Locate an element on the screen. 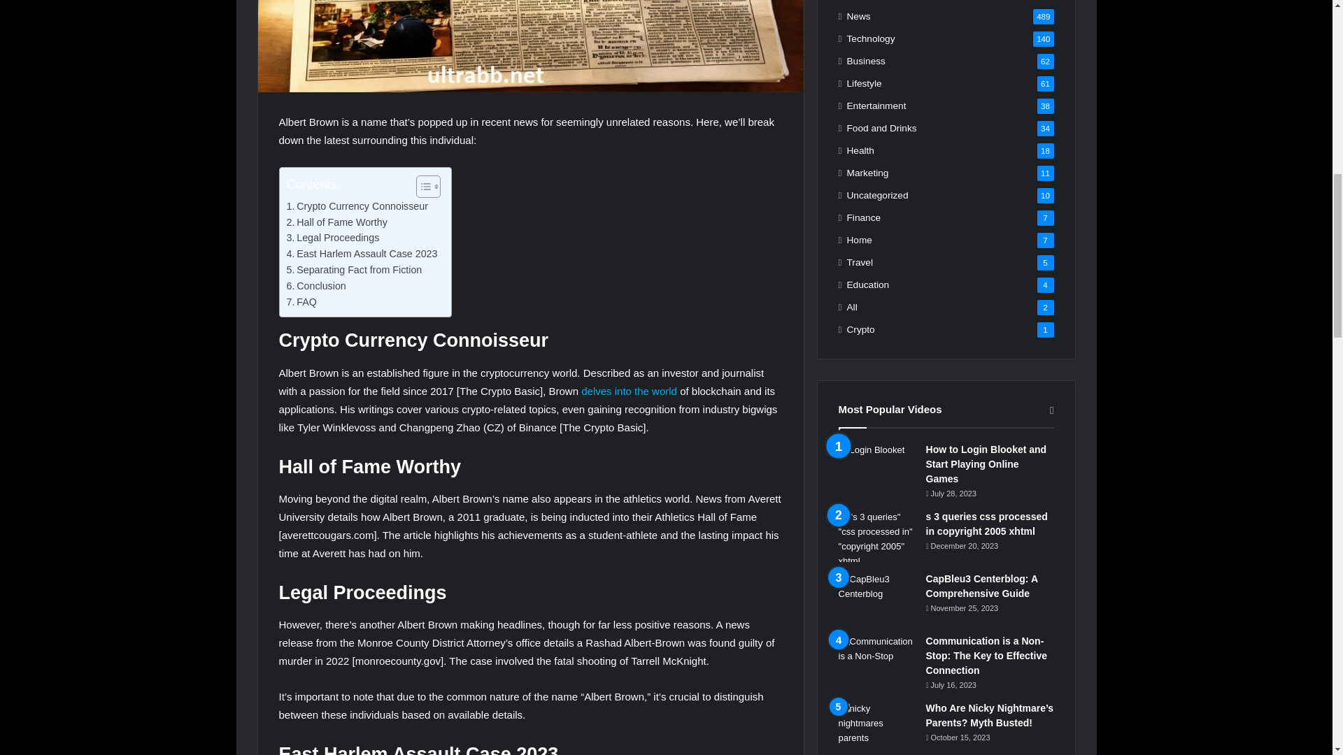 This screenshot has width=1343, height=755. Separating Fact from Fiction is located at coordinates (355, 270).